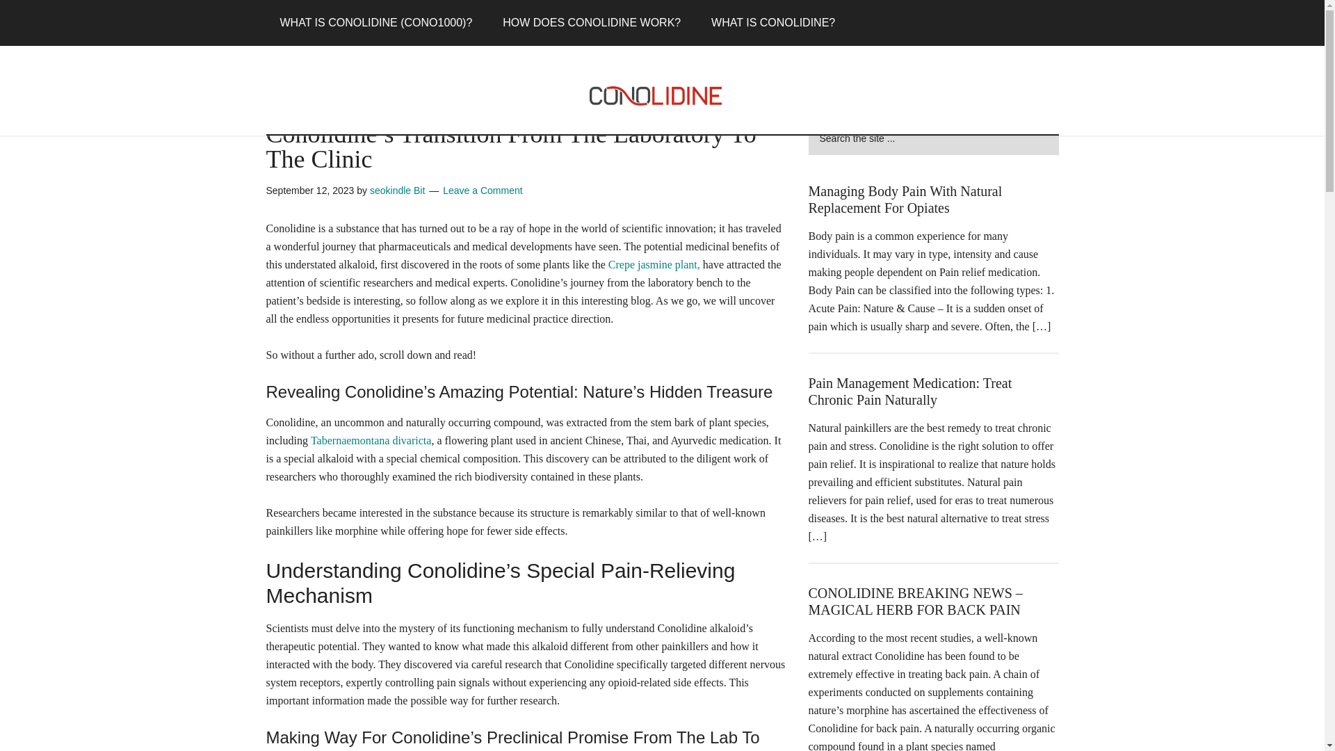  What do you see at coordinates (371, 440) in the screenshot?
I see `Tabernaemontana divaricta` at bounding box center [371, 440].